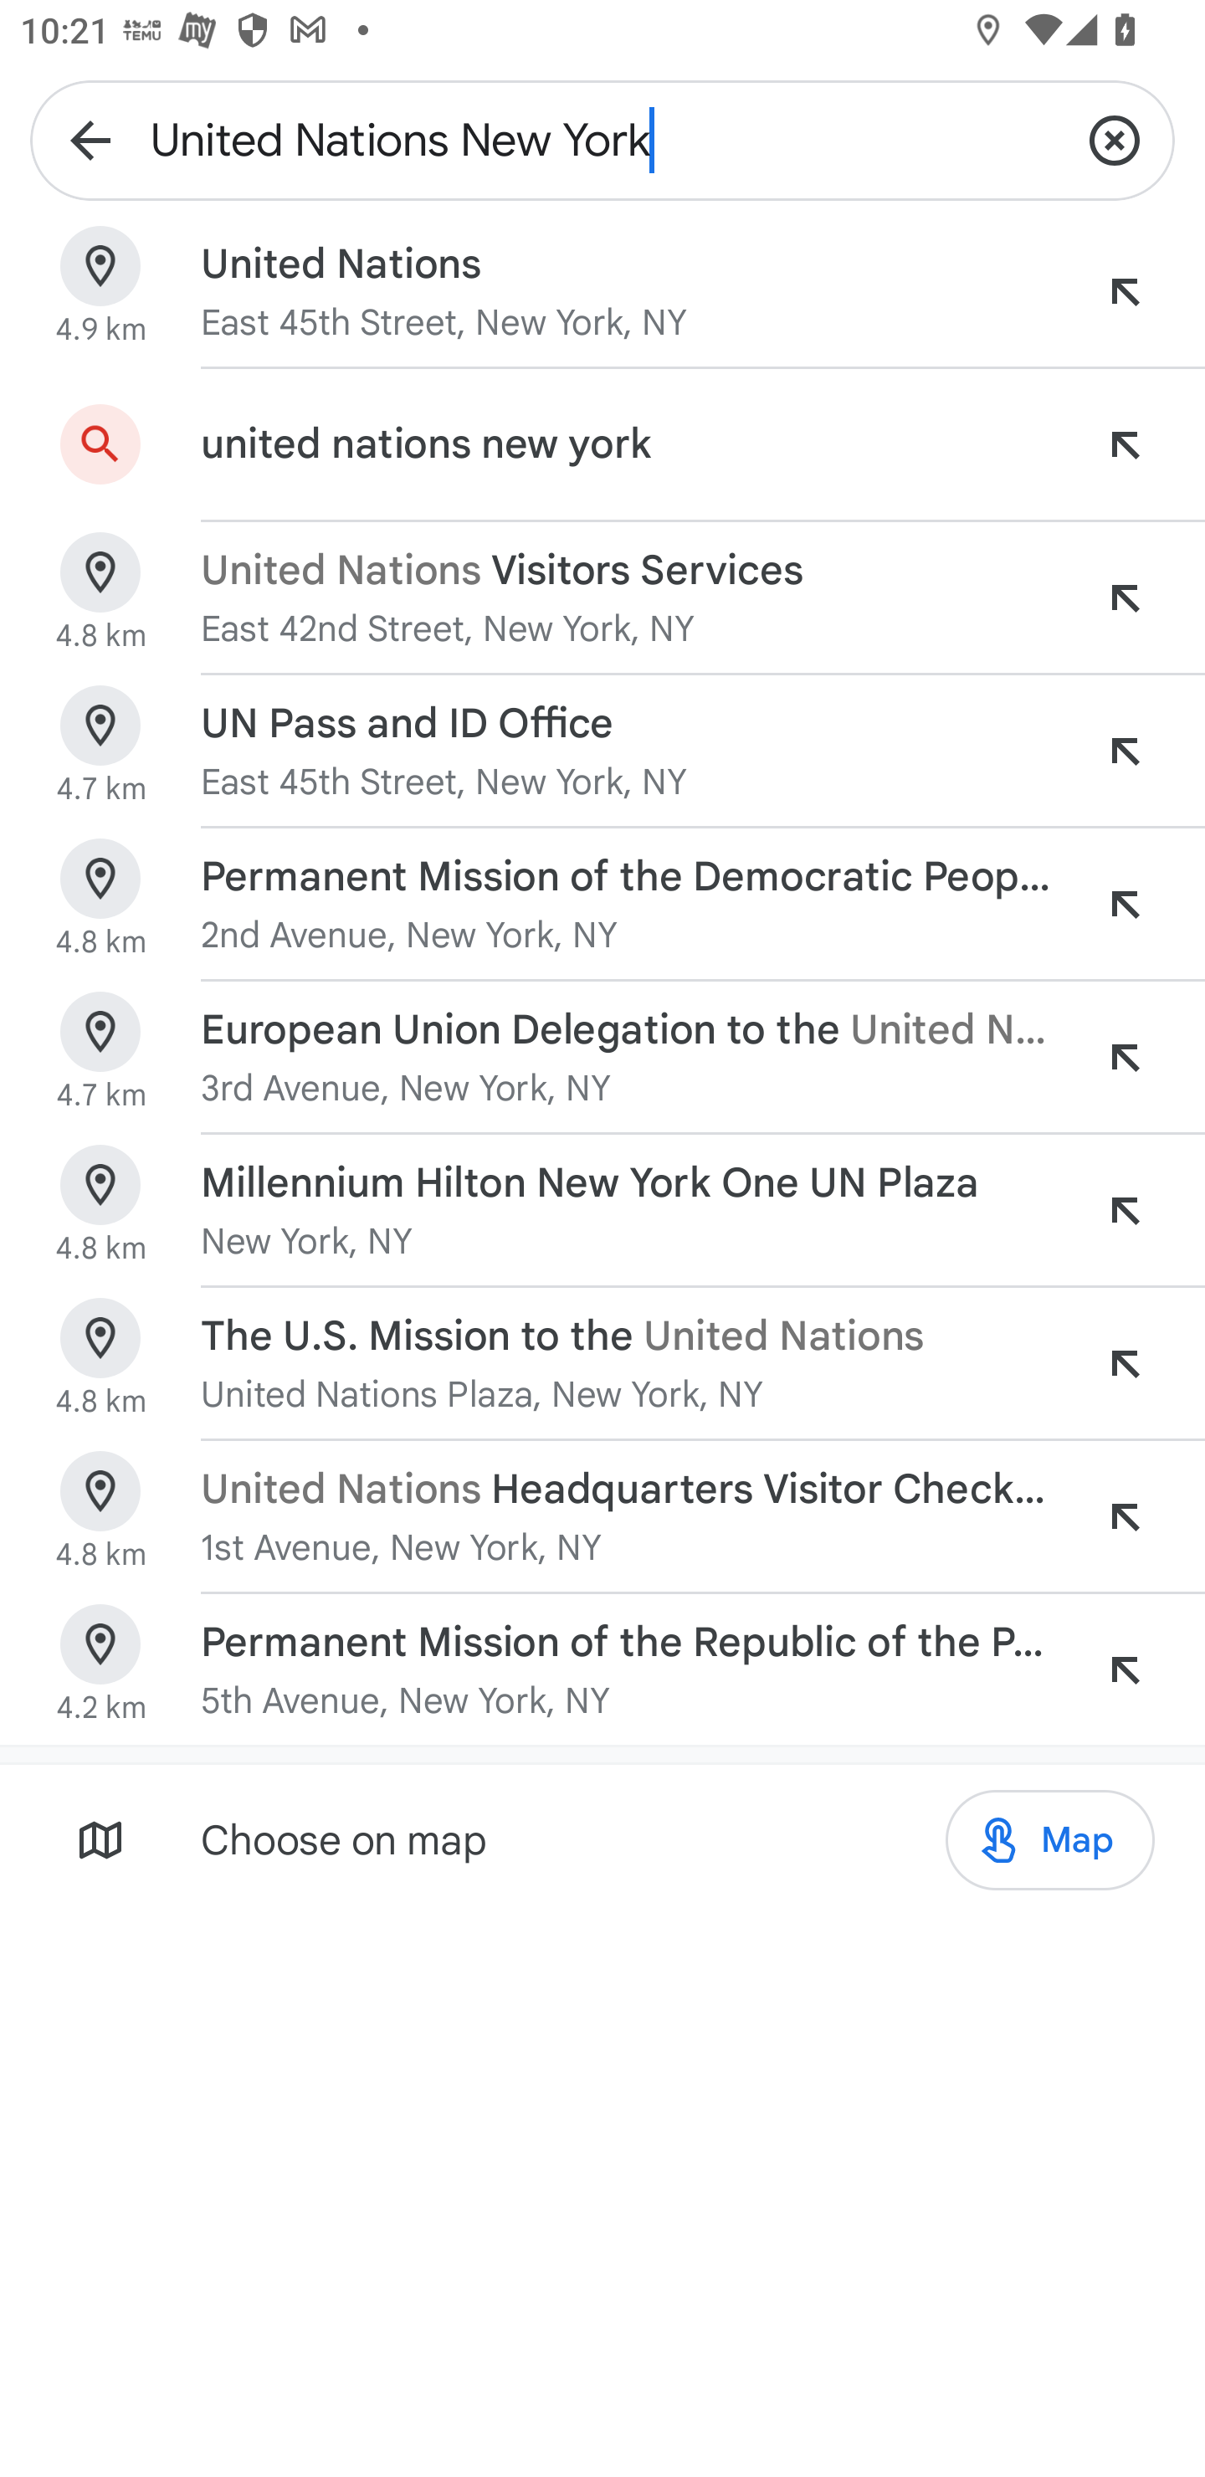  I want to click on Map Map Map, so click(1049, 1840).